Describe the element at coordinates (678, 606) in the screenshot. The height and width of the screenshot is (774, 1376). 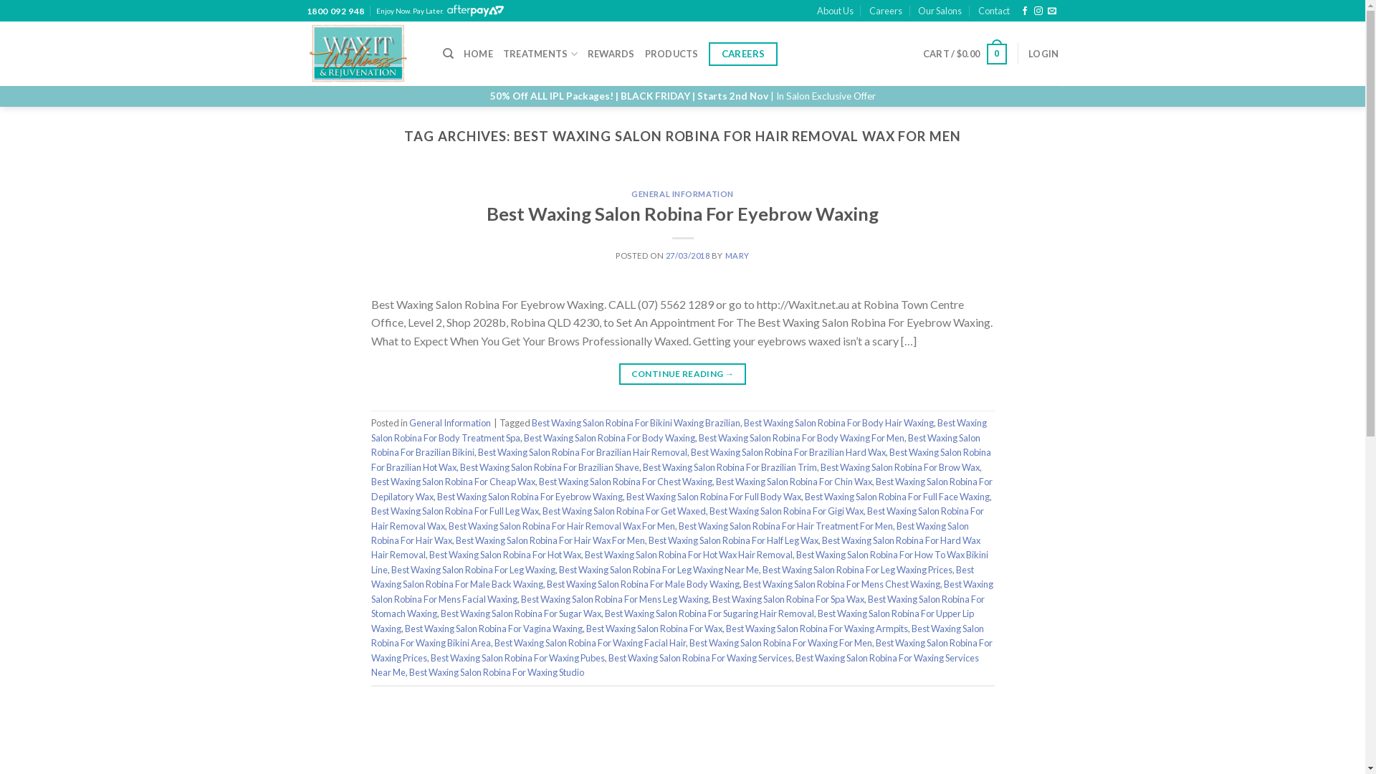
I see `Best Waxing Salon Robina For Stomach Waxing` at that location.